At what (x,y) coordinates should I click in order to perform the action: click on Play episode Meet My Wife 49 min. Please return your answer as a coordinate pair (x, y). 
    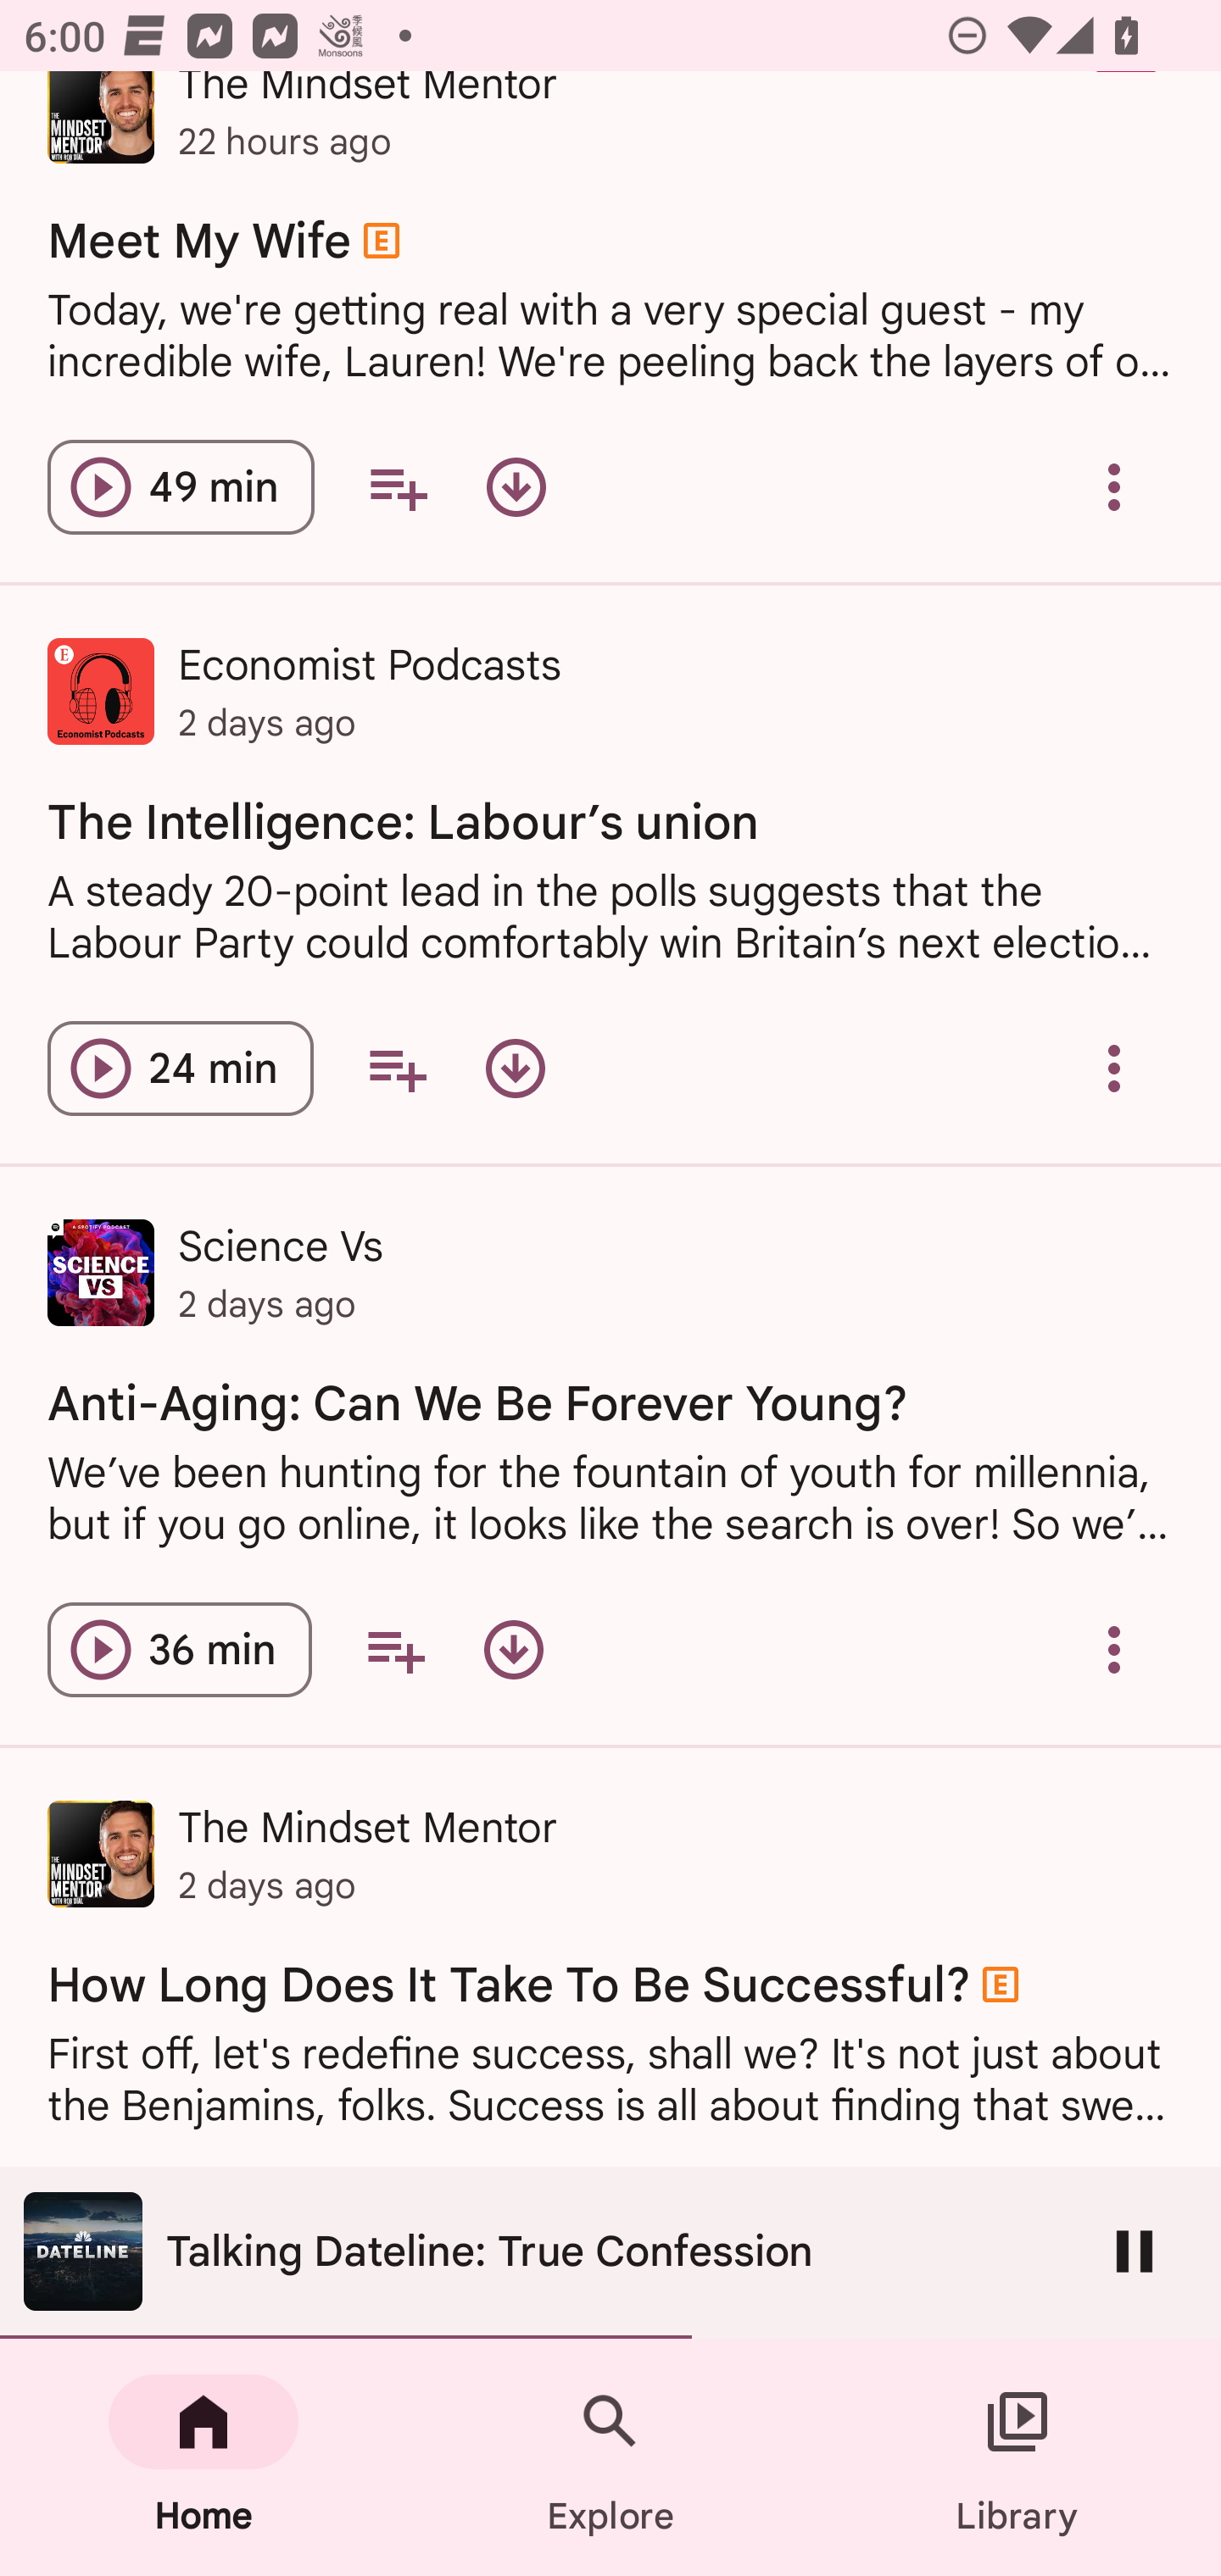
    Looking at the image, I should click on (181, 488).